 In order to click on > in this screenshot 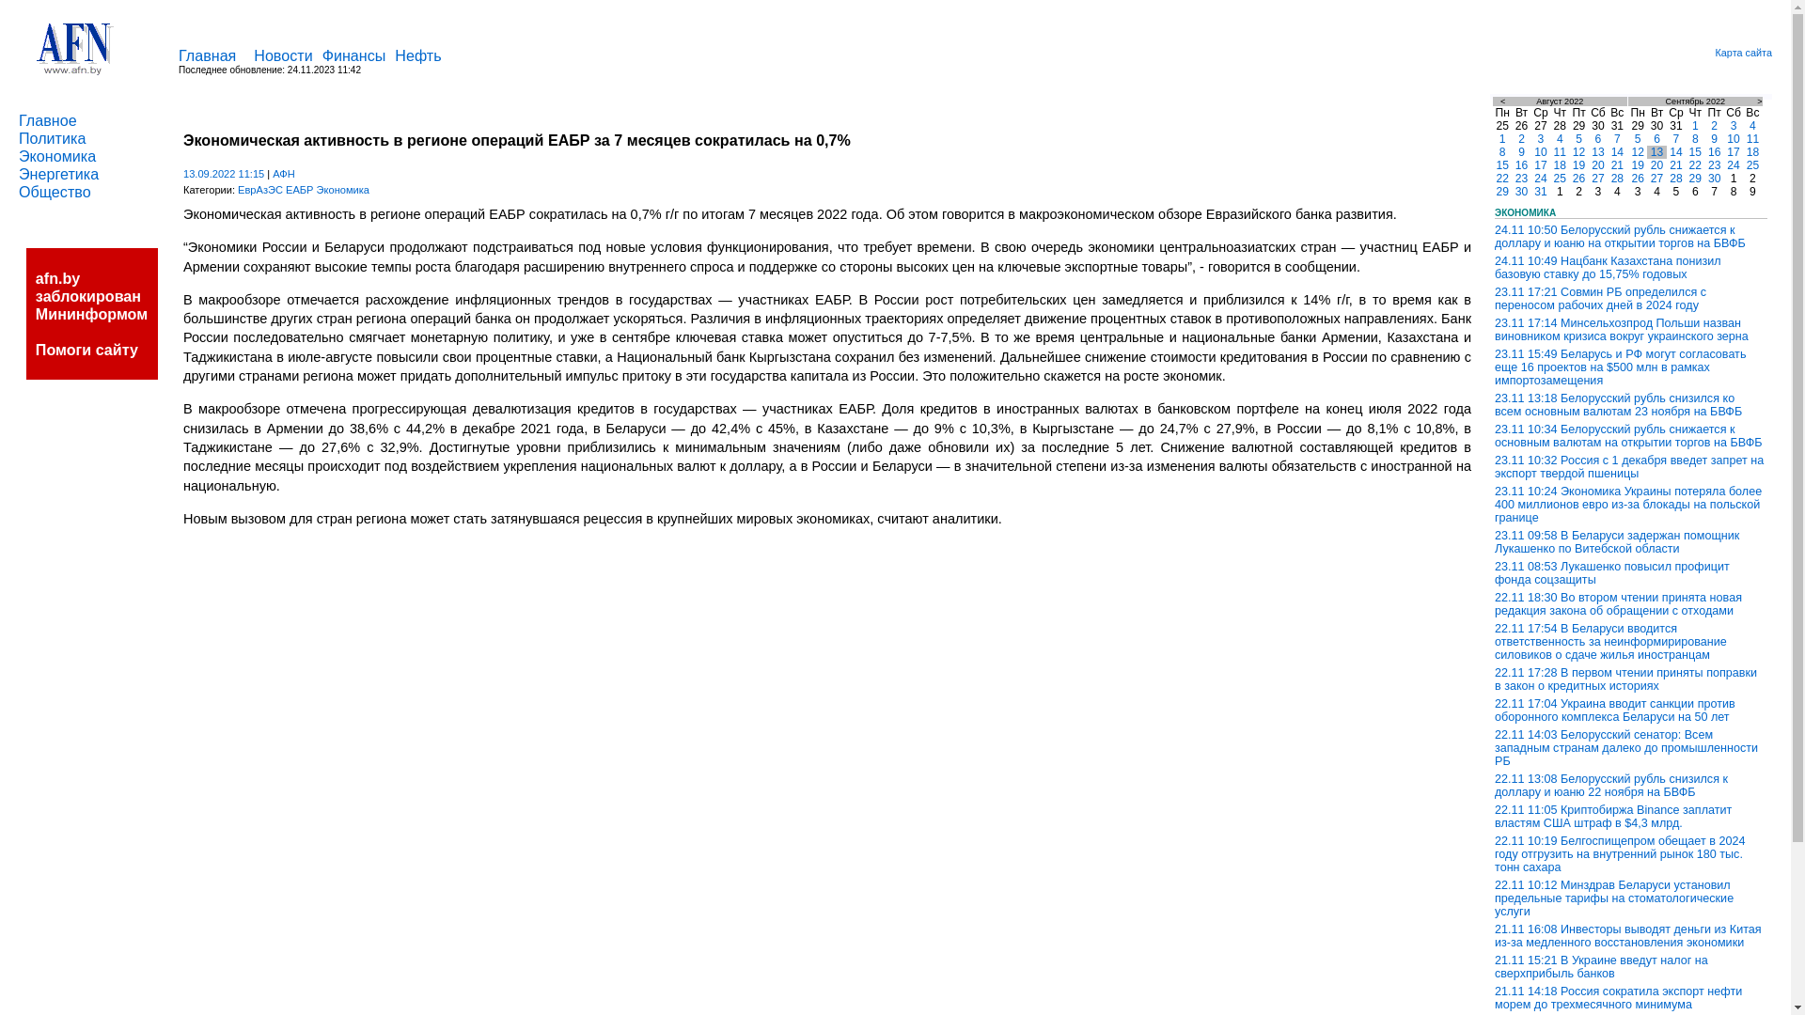, I will do `click(1760, 101)`.